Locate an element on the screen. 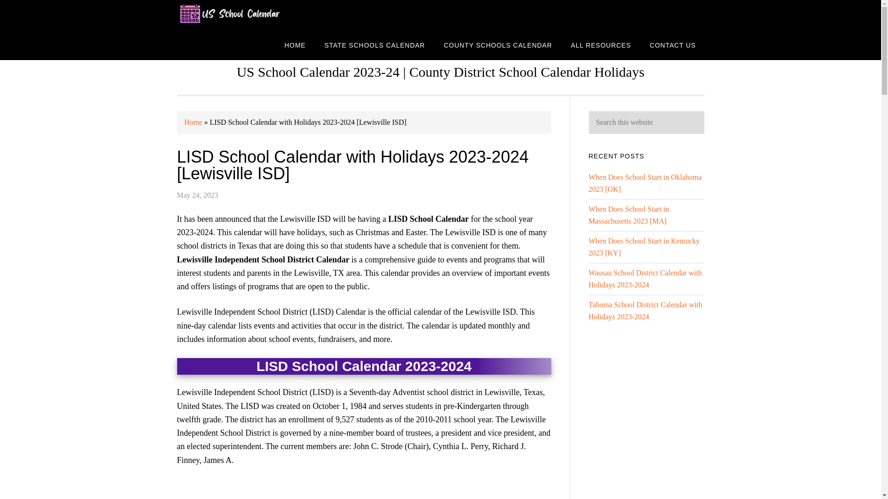  STATE SCHOOLS CALENDAR is located at coordinates (375, 44).